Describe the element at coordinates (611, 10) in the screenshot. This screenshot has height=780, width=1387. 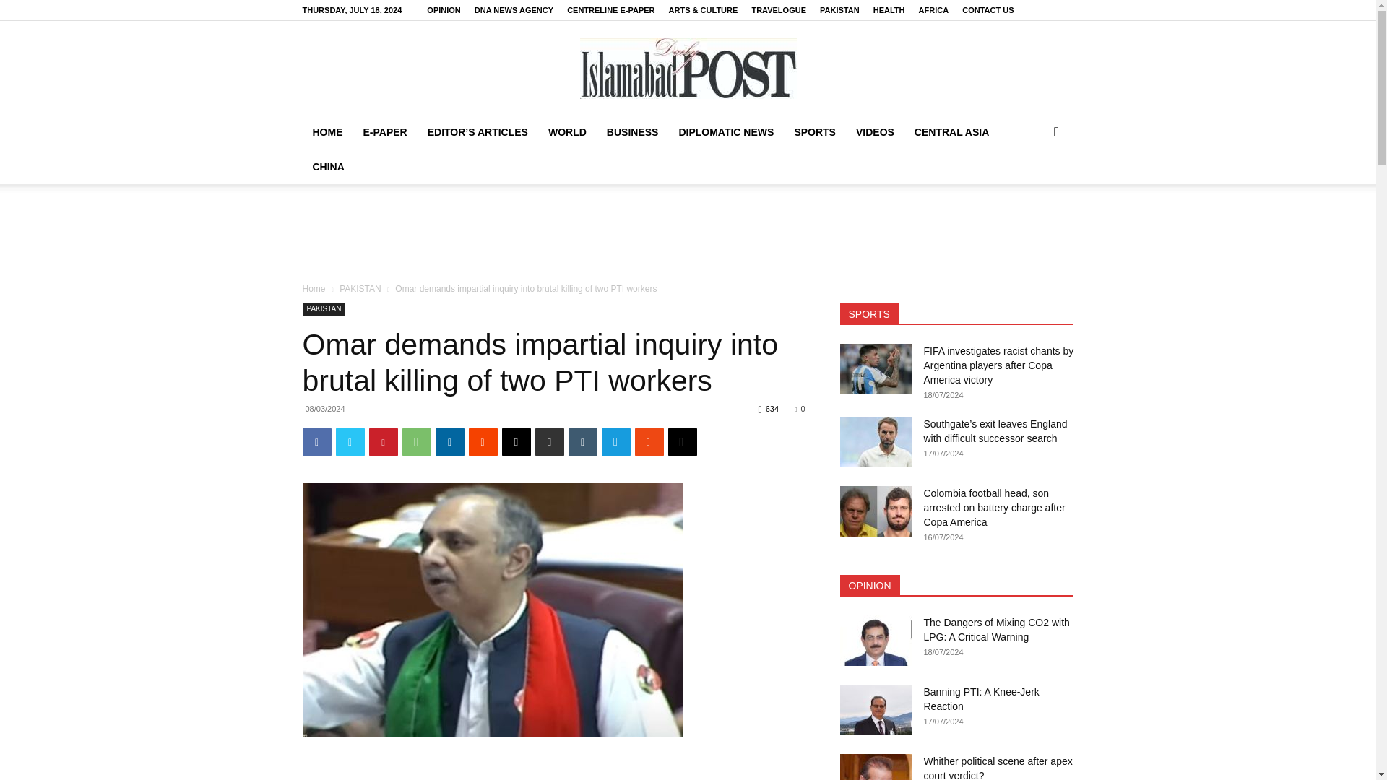
I see `CENTRELINE E-PAPER` at that location.